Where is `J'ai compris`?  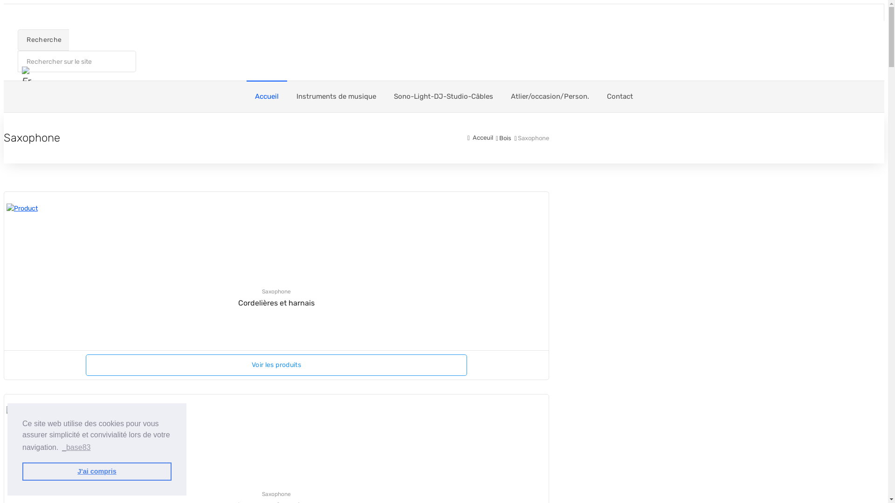 J'ai compris is located at coordinates (97, 471).